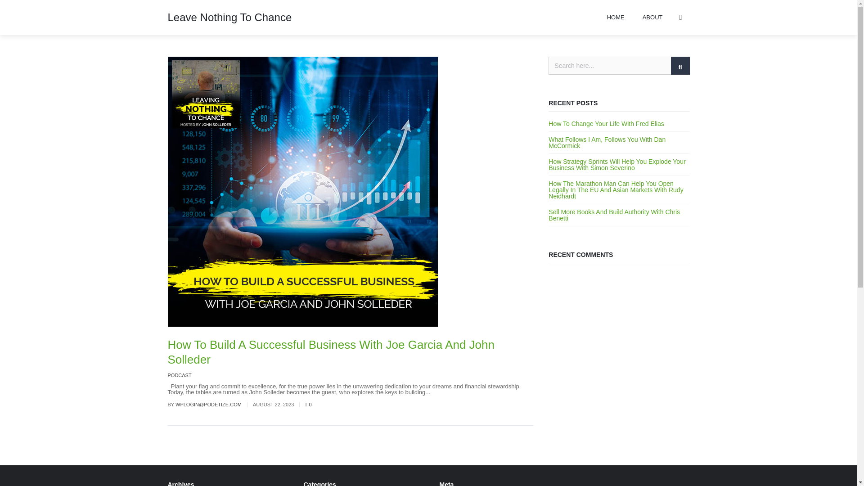 The width and height of the screenshot is (864, 486). Describe the element at coordinates (652, 17) in the screenshot. I see `ABOUT` at that location.